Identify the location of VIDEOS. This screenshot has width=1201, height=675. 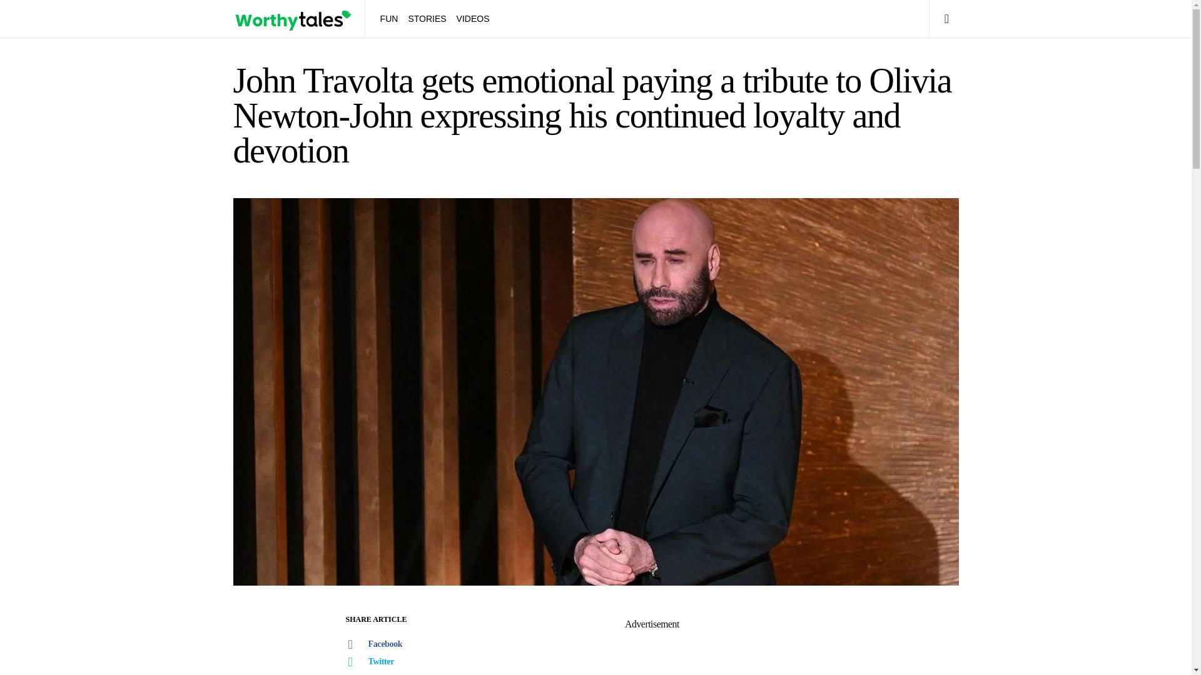
(470, 19).